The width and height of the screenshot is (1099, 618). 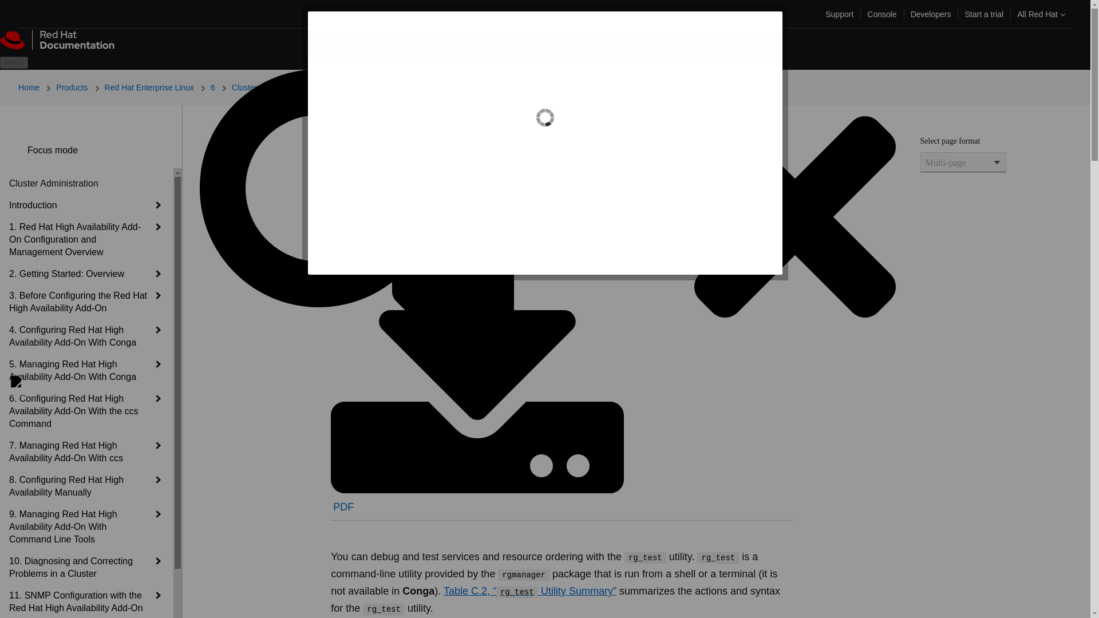 What do you see at coordinates (983, 14) in the screenshot?
I see `Start a trial` at bounding box center [983, 14].